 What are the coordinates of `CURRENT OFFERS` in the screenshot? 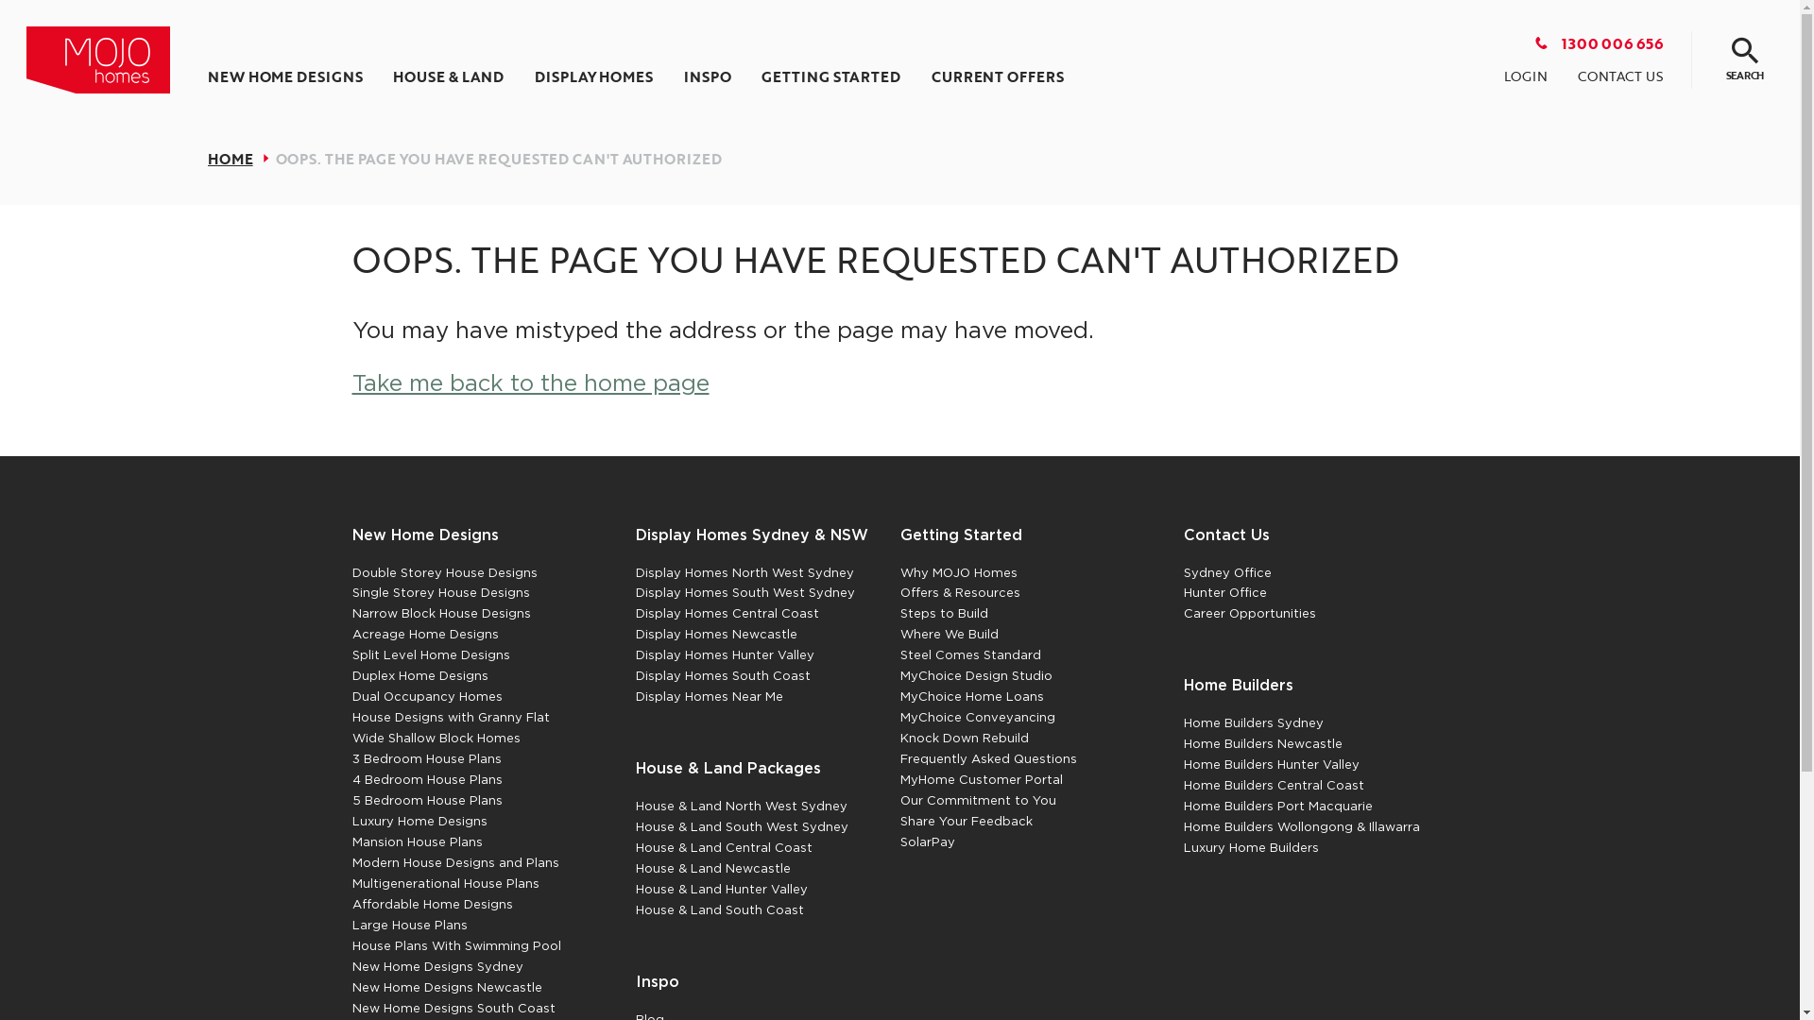 It's located at (998, 77).